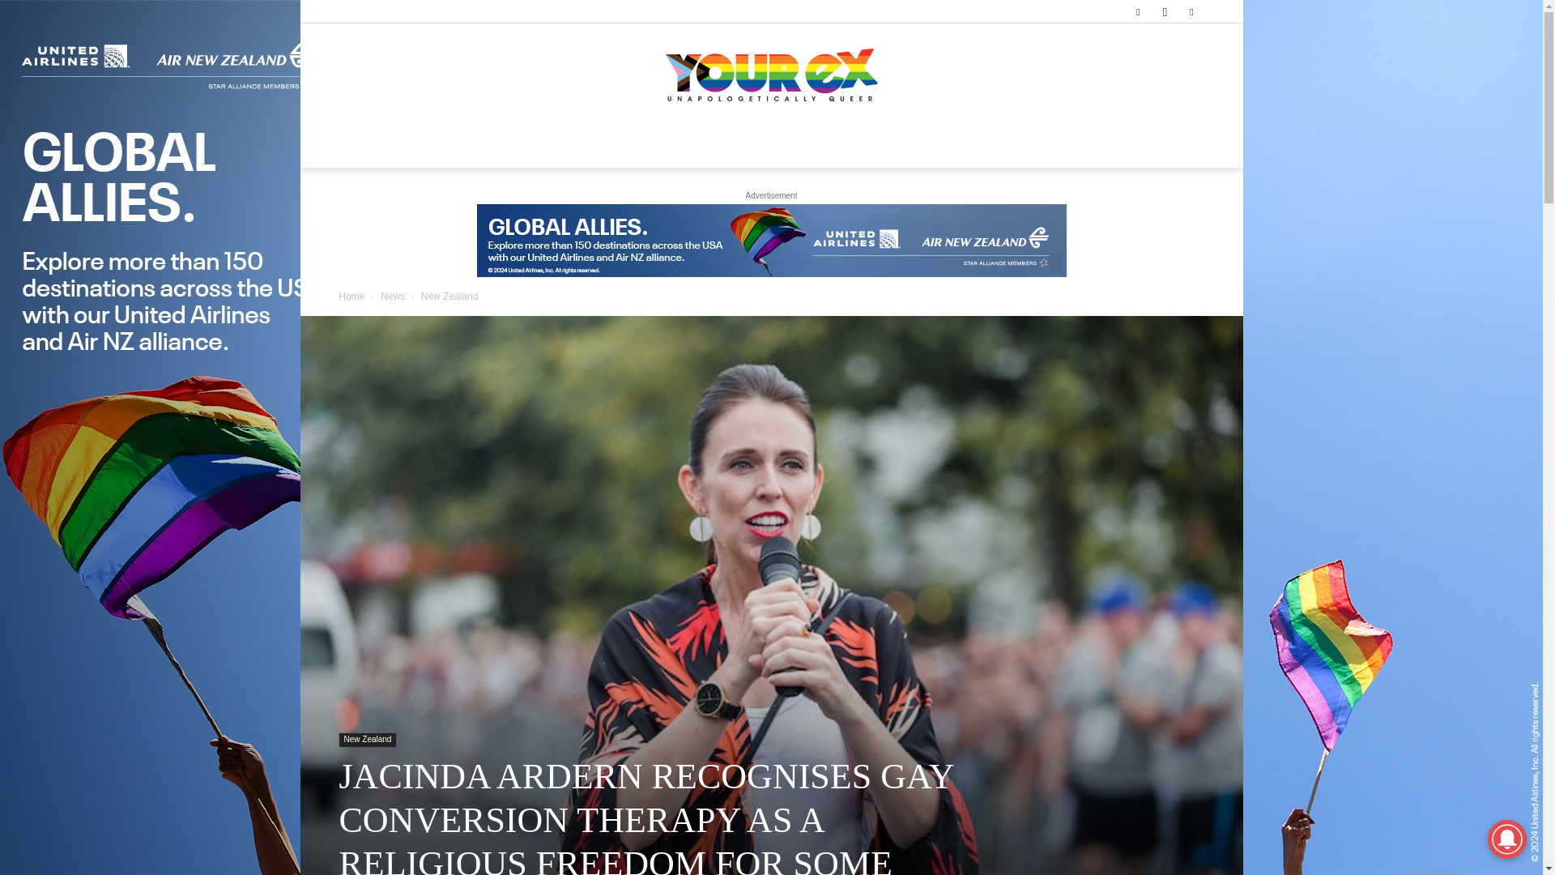 The width and height of the screenshot is (1555, 875). What do you see at coordinates (1191, 11) in the screenshot?
I see `Twitter` at bounding box center [1191, 11].